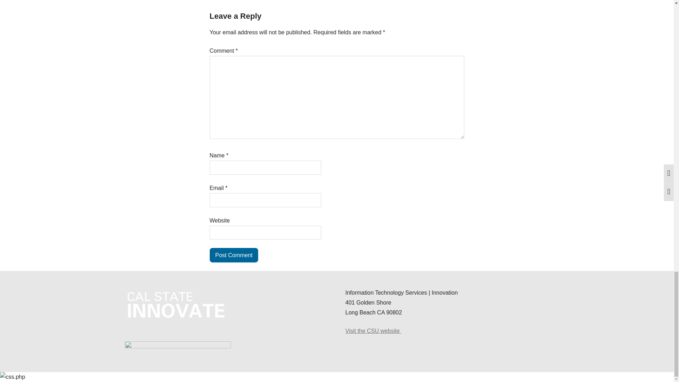 The height and width of the screenshot is (382, 679). What do you see at coordinates (233, 255) in the screenshot?
I see `Post Comment` at bounding box center [233, 255].